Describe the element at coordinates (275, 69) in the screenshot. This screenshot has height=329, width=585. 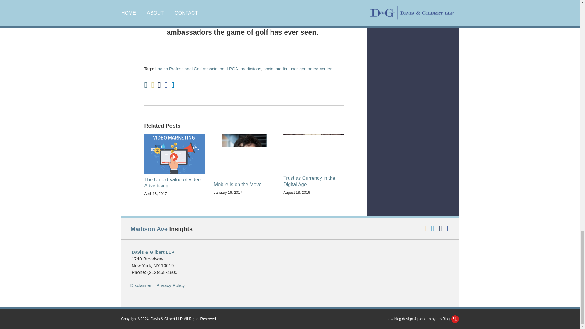
I see `social media` at that location.